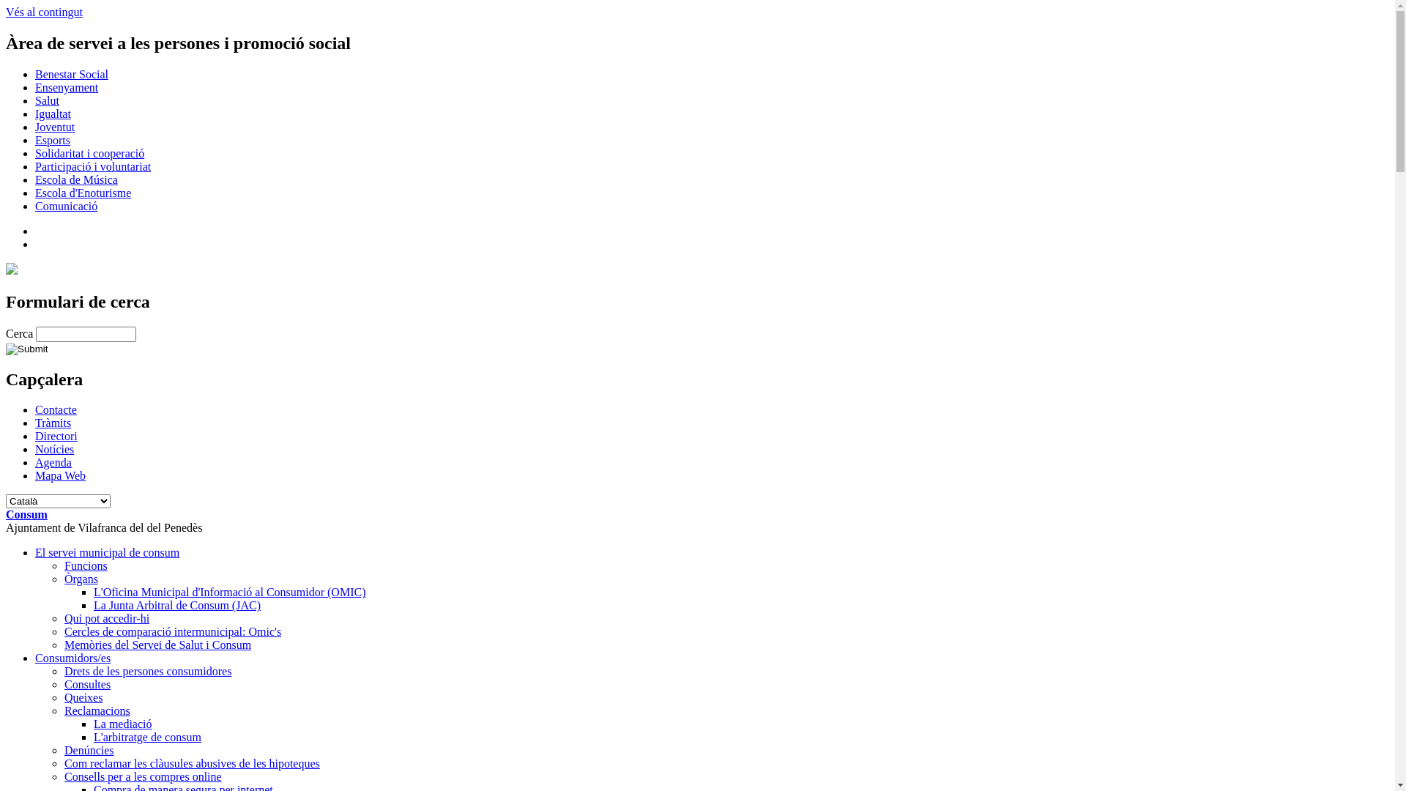 The width and height of the screenshot is (1406, 791). What do you see at coordinates (72, 75) in the screenshot?
I see `Benestar Social` at bounding box center [72, 75].